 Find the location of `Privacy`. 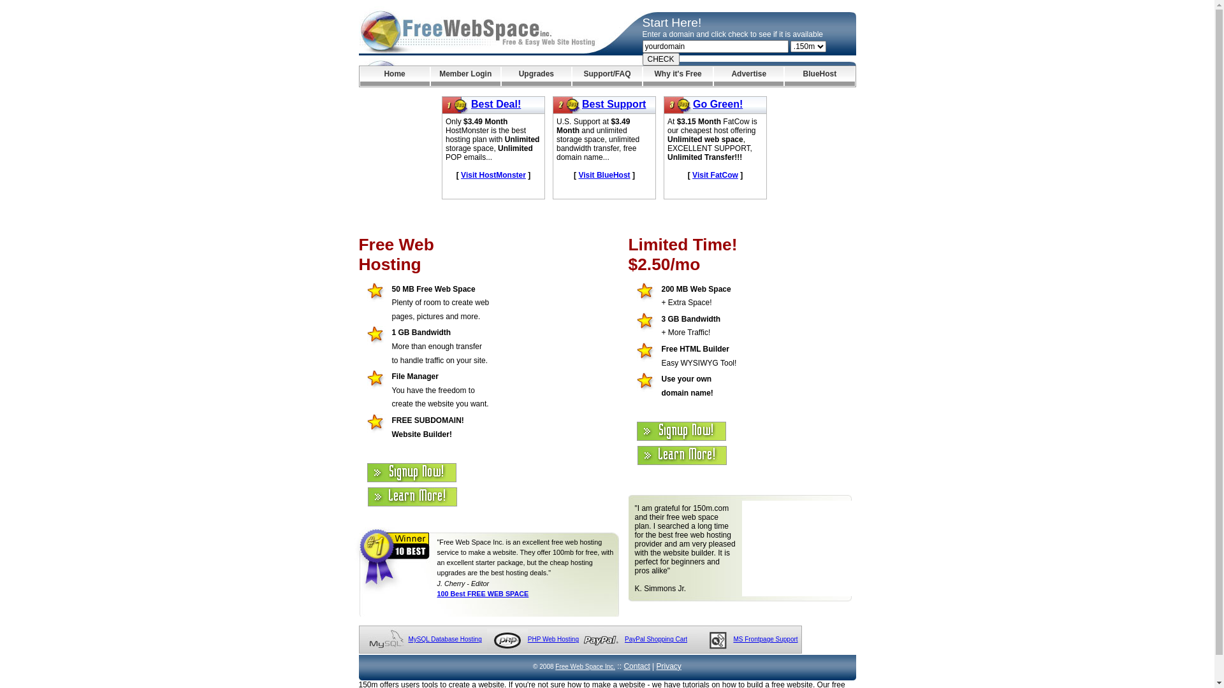

Privacy is located at coordinates (669, 666).